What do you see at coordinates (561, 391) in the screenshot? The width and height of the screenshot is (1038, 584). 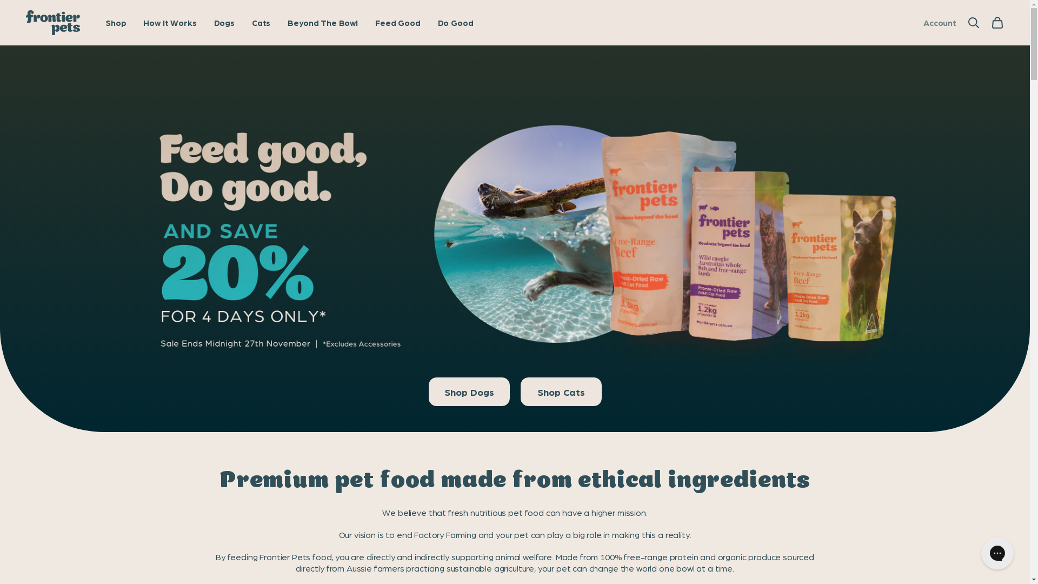 I see `Shop Cats` at bounding box center [561, 391].